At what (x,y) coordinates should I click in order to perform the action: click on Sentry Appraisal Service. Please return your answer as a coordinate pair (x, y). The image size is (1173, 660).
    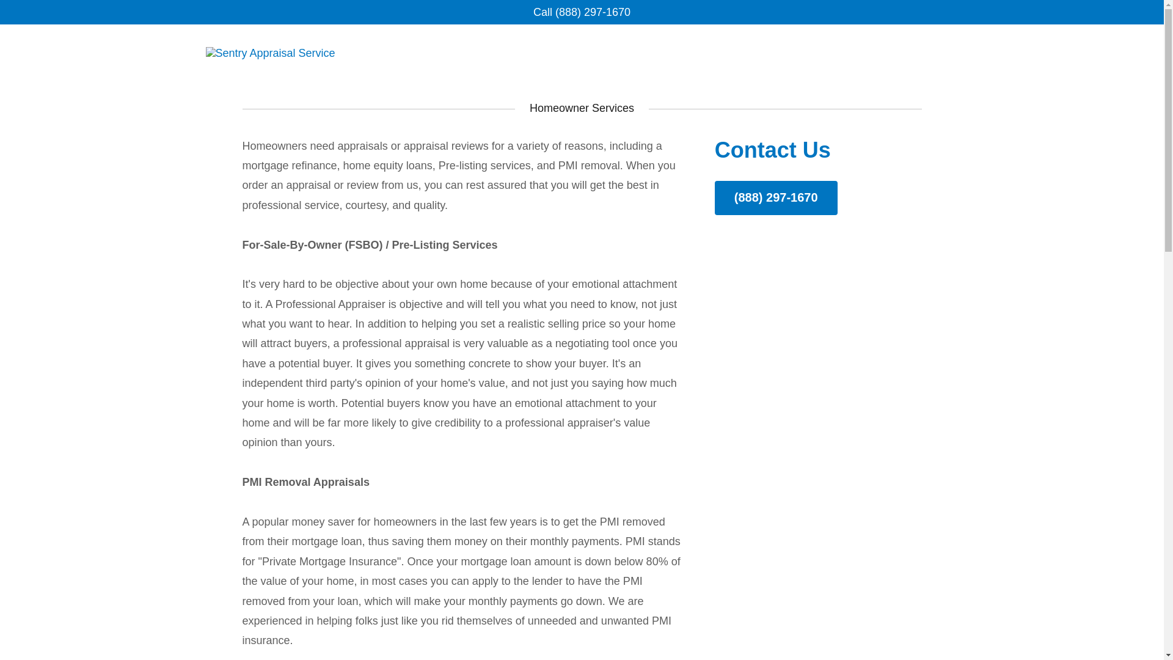
    Looking at the image, I should click on (270, 53).